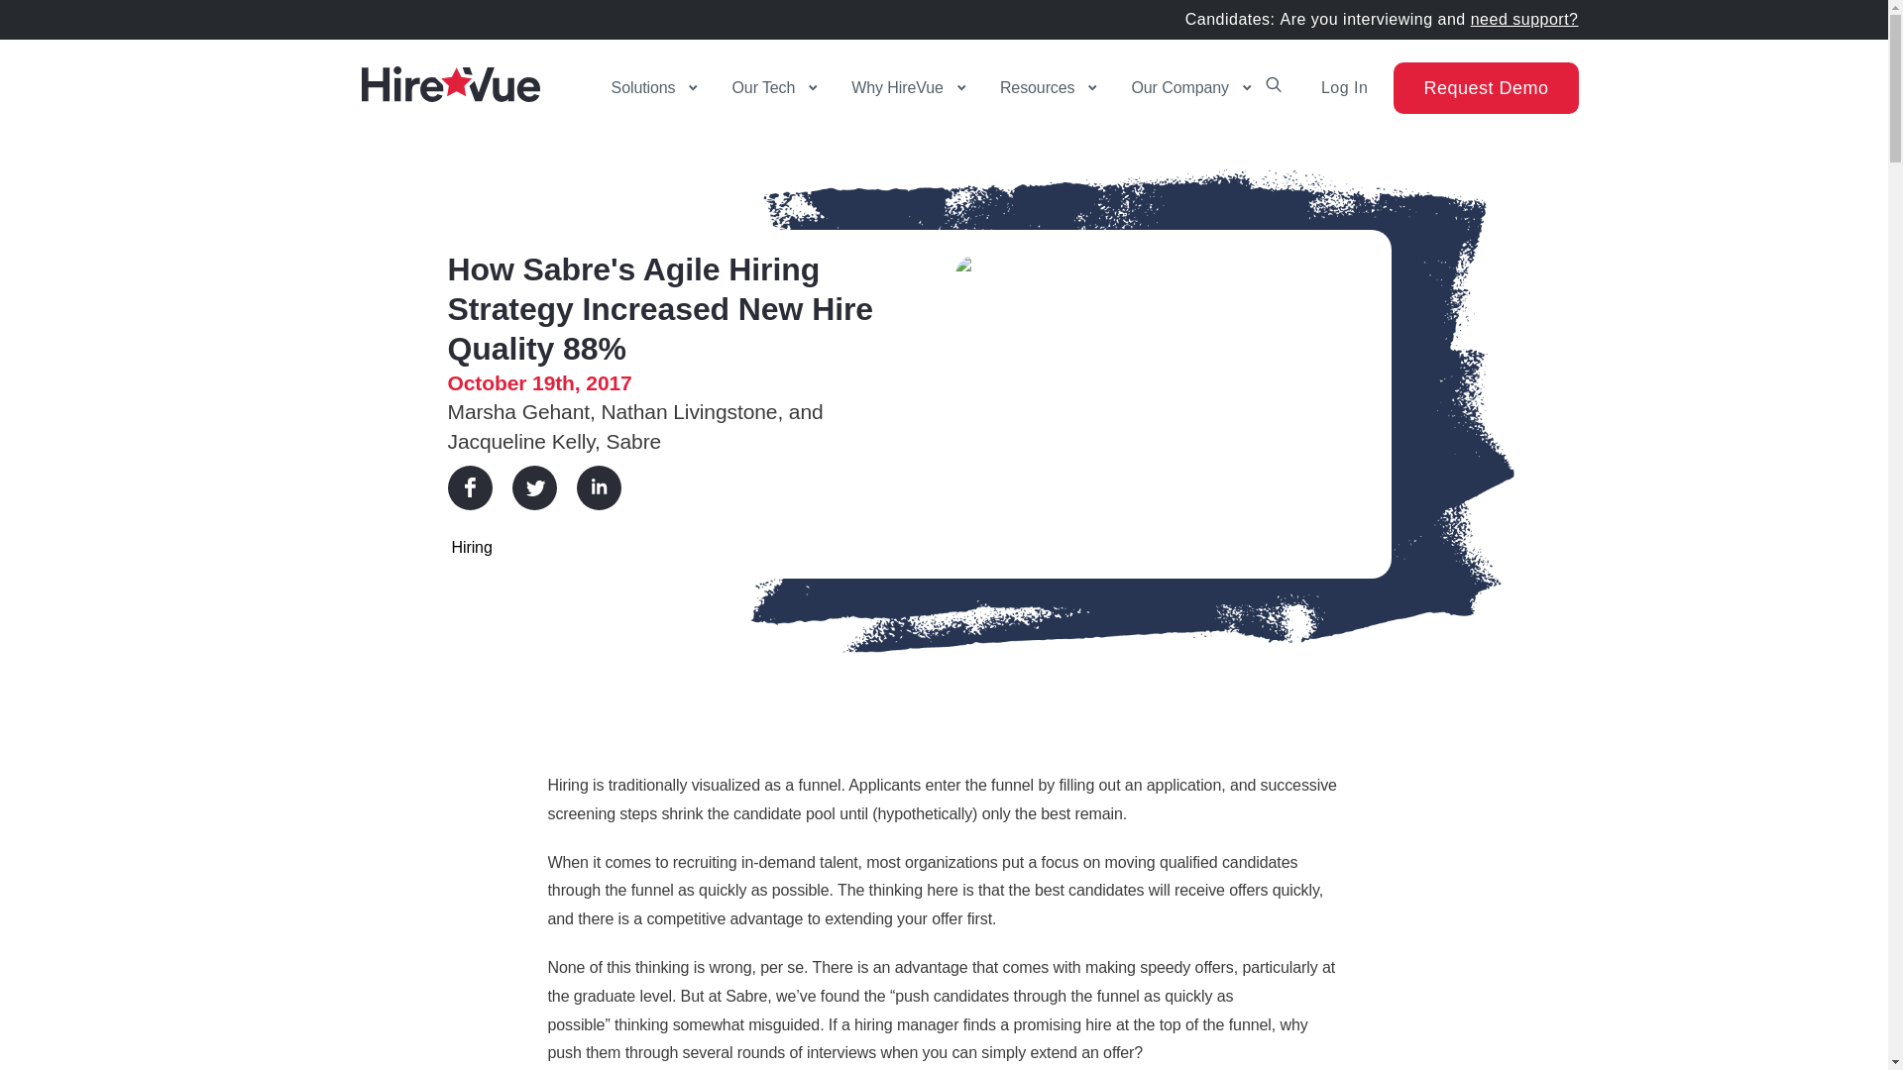 This screenshot has width=1903, height=1070. What do you see at coordinates (1181, 87) in the screenshot?
I see `Our Company` at bounding box center [1181, 87].